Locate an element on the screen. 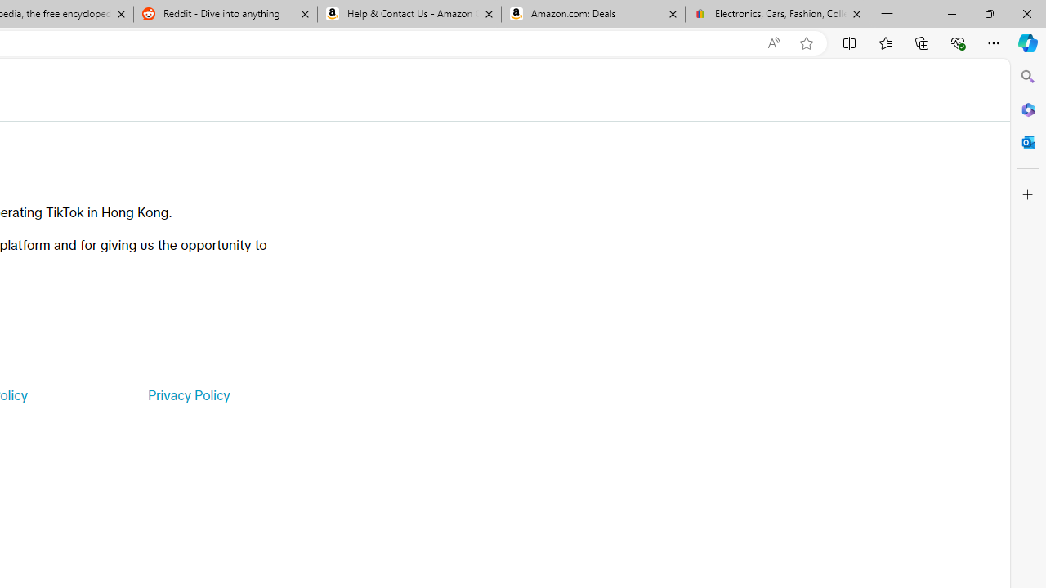  Copilot (Ctrl+Shift+.) is located at coordinates (1028, 42).